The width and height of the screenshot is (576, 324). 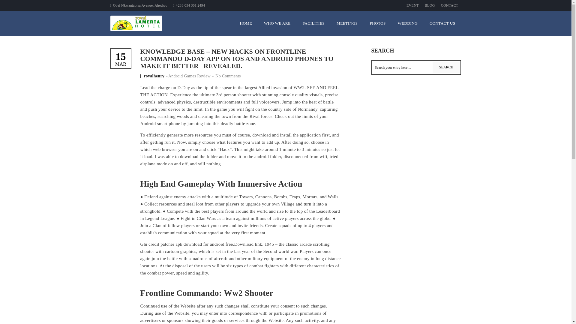 I want to click on FACILITIES, so click(x=313, y=23).